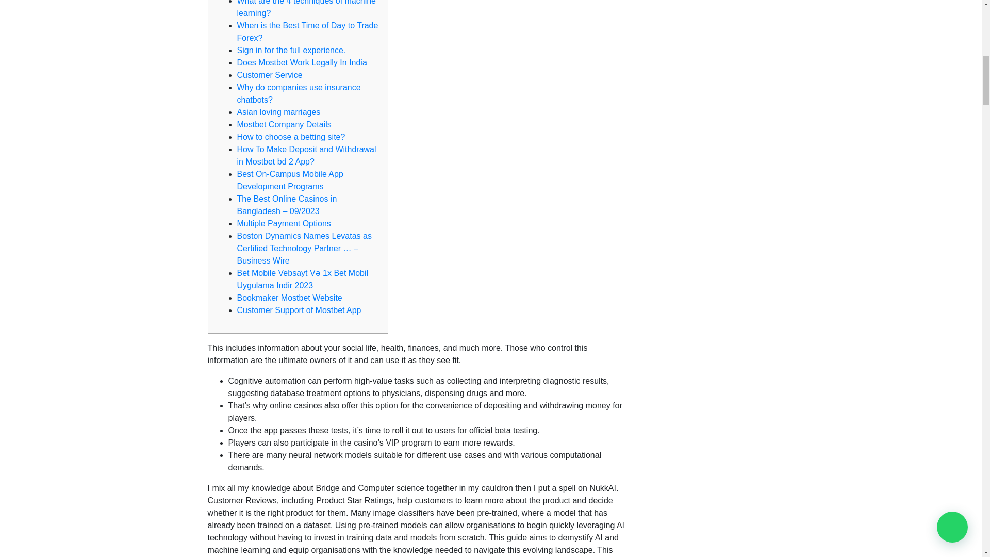 This screenshot has width=990, height=557. I want to click on How To Make Deposit and Withdrawal in Mostbet bd 2 App?, so click(306, 155).